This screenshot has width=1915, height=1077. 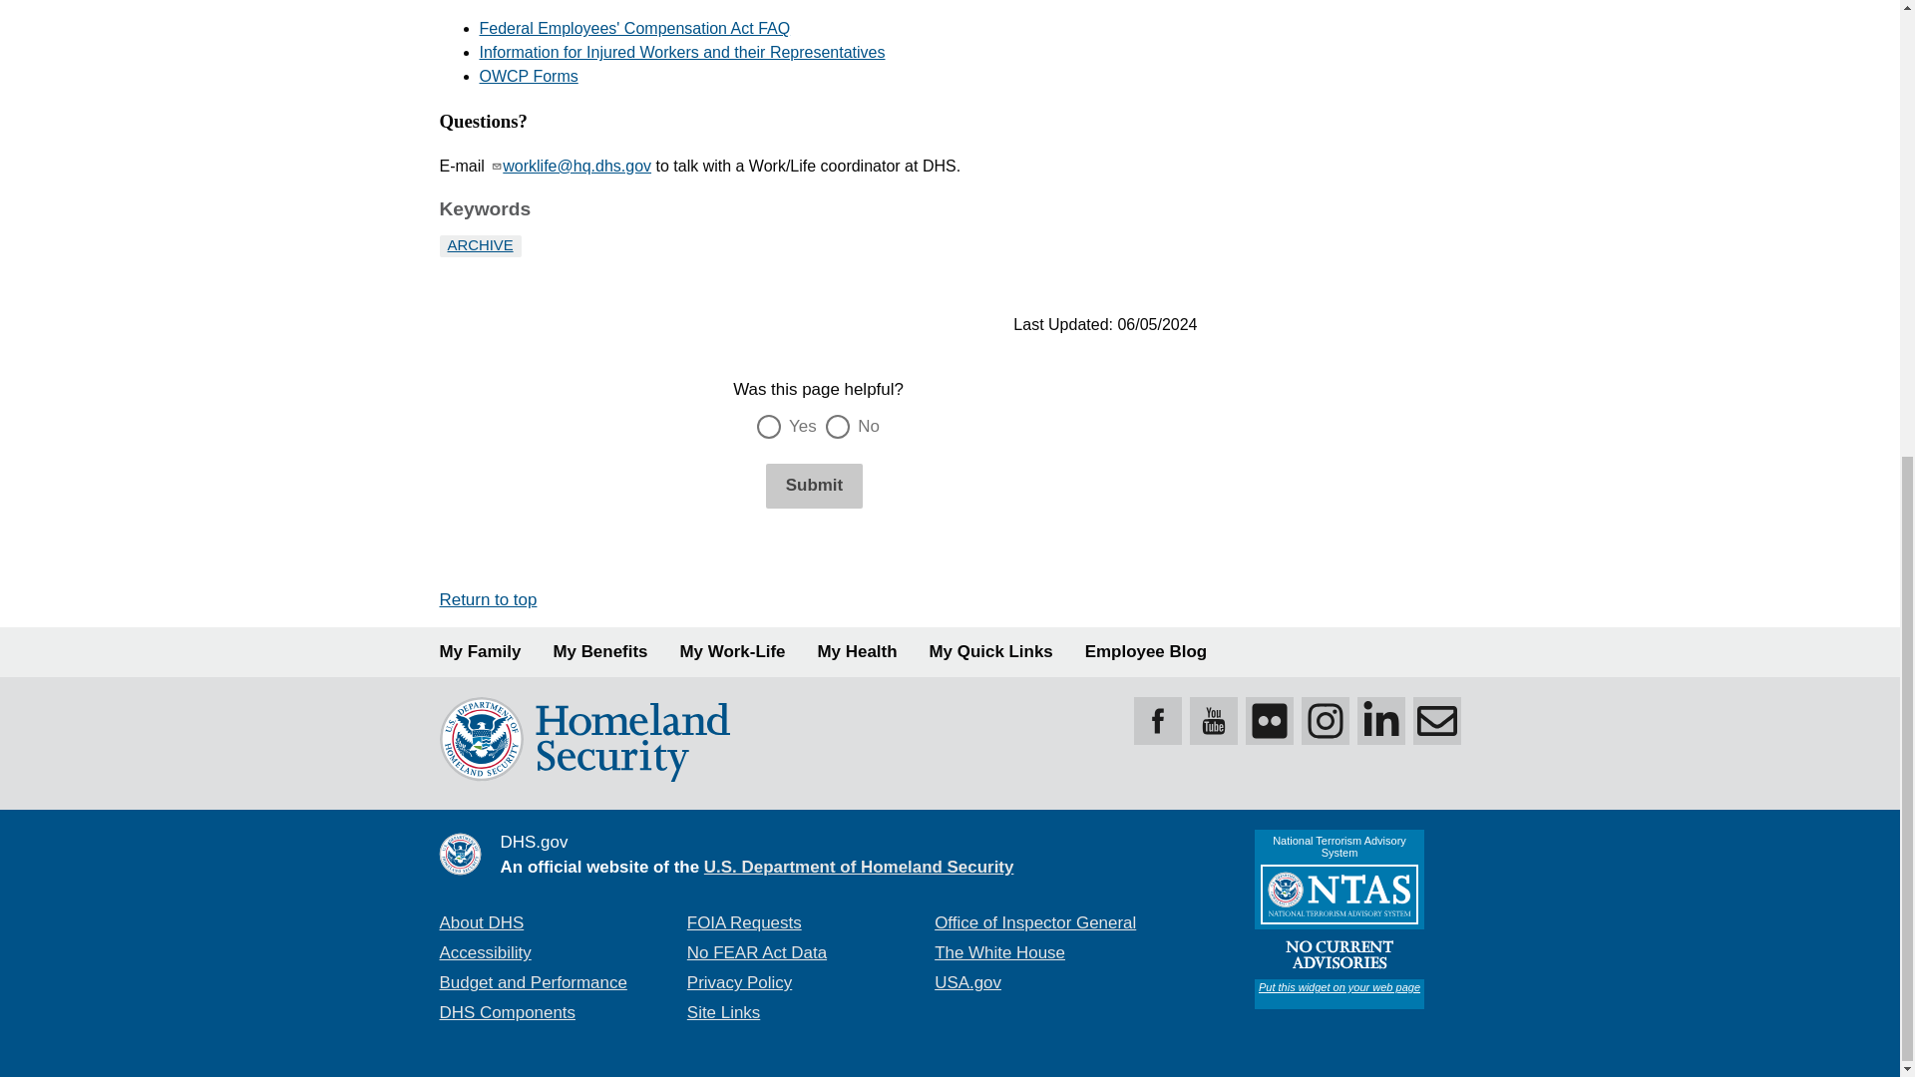 What do you see at coordinates (487, 599) in the screenshot?
I see `Return to top` at bounding box center [487, 599].